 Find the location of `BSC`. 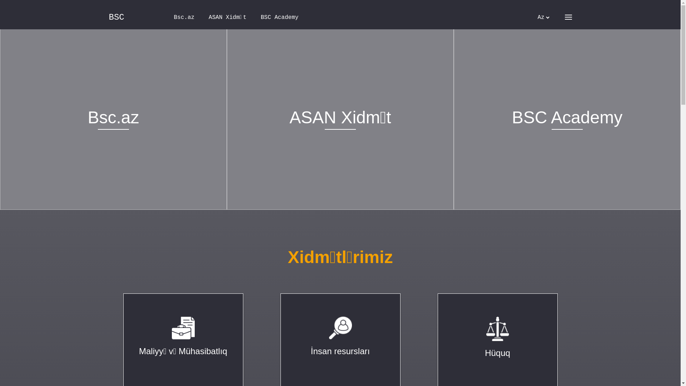

BSC is located at coordinates (116, 17).